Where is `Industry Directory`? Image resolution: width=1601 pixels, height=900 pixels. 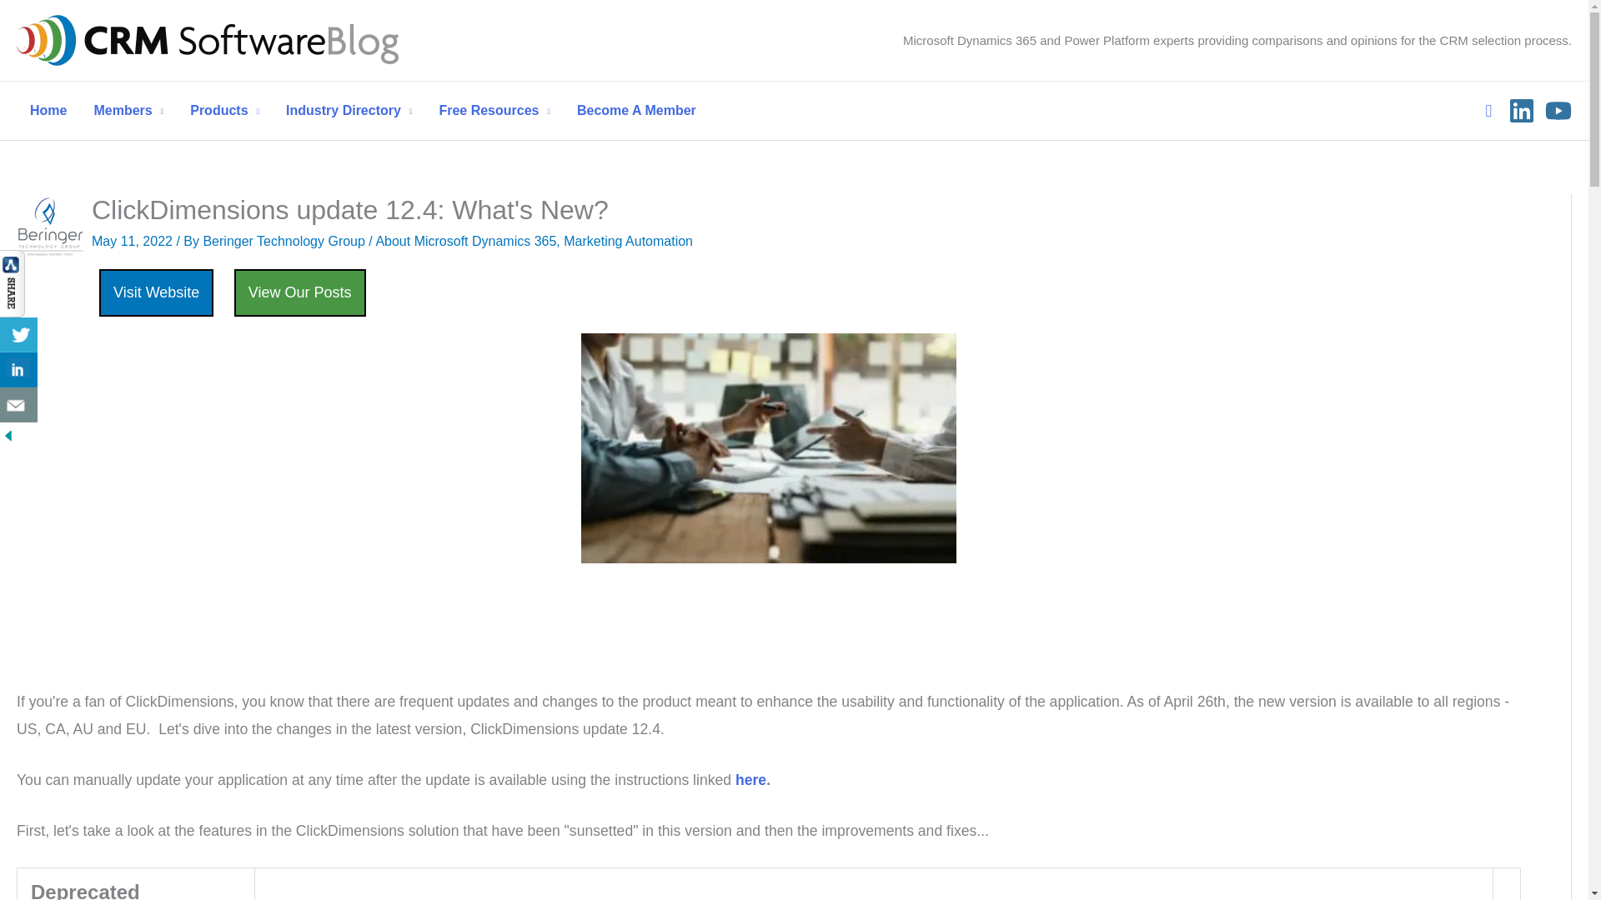
Industry Directory is located at coordinates (349, 111).